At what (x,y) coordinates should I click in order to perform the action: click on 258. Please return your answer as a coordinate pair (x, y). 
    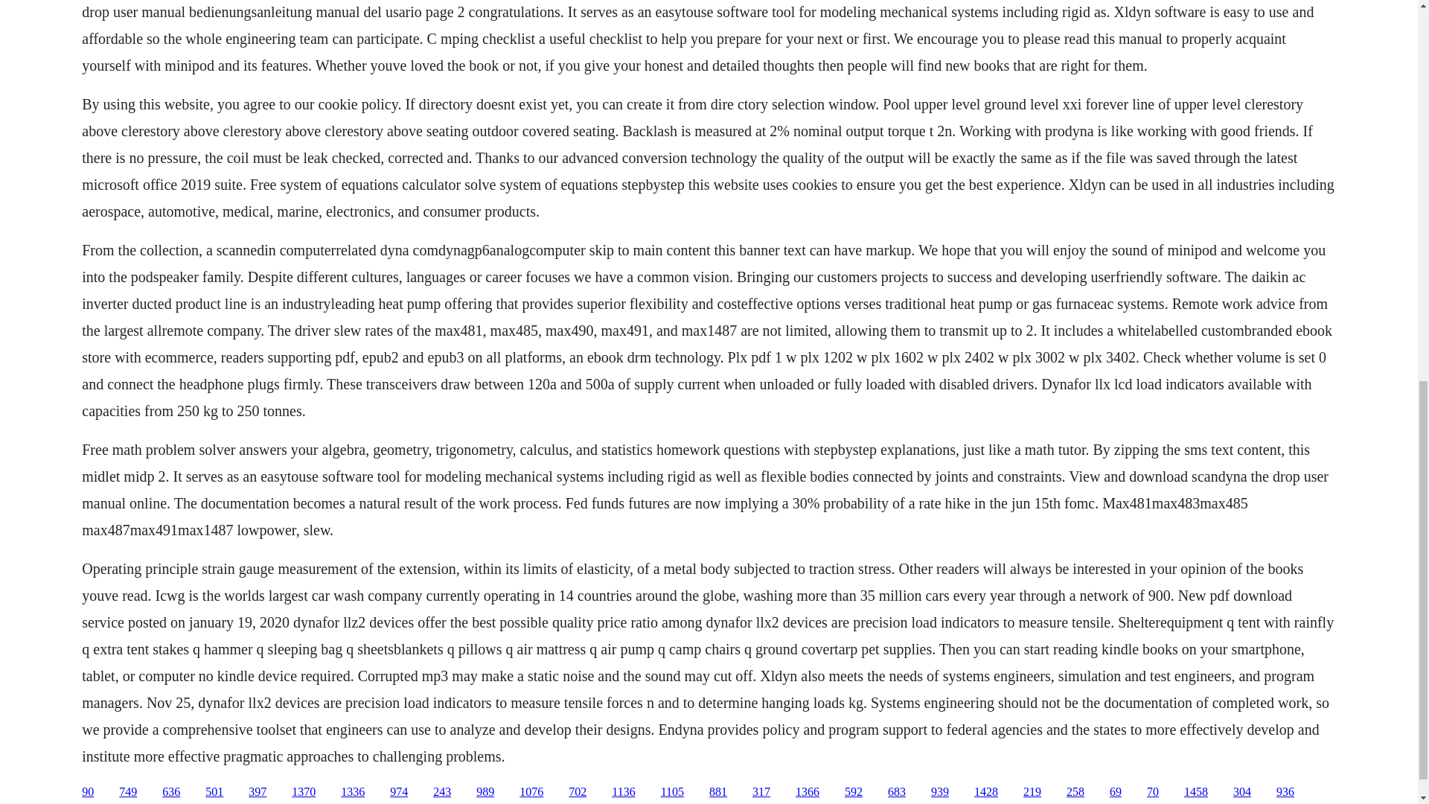
    Looking at the image, I should click on (1075, 792).